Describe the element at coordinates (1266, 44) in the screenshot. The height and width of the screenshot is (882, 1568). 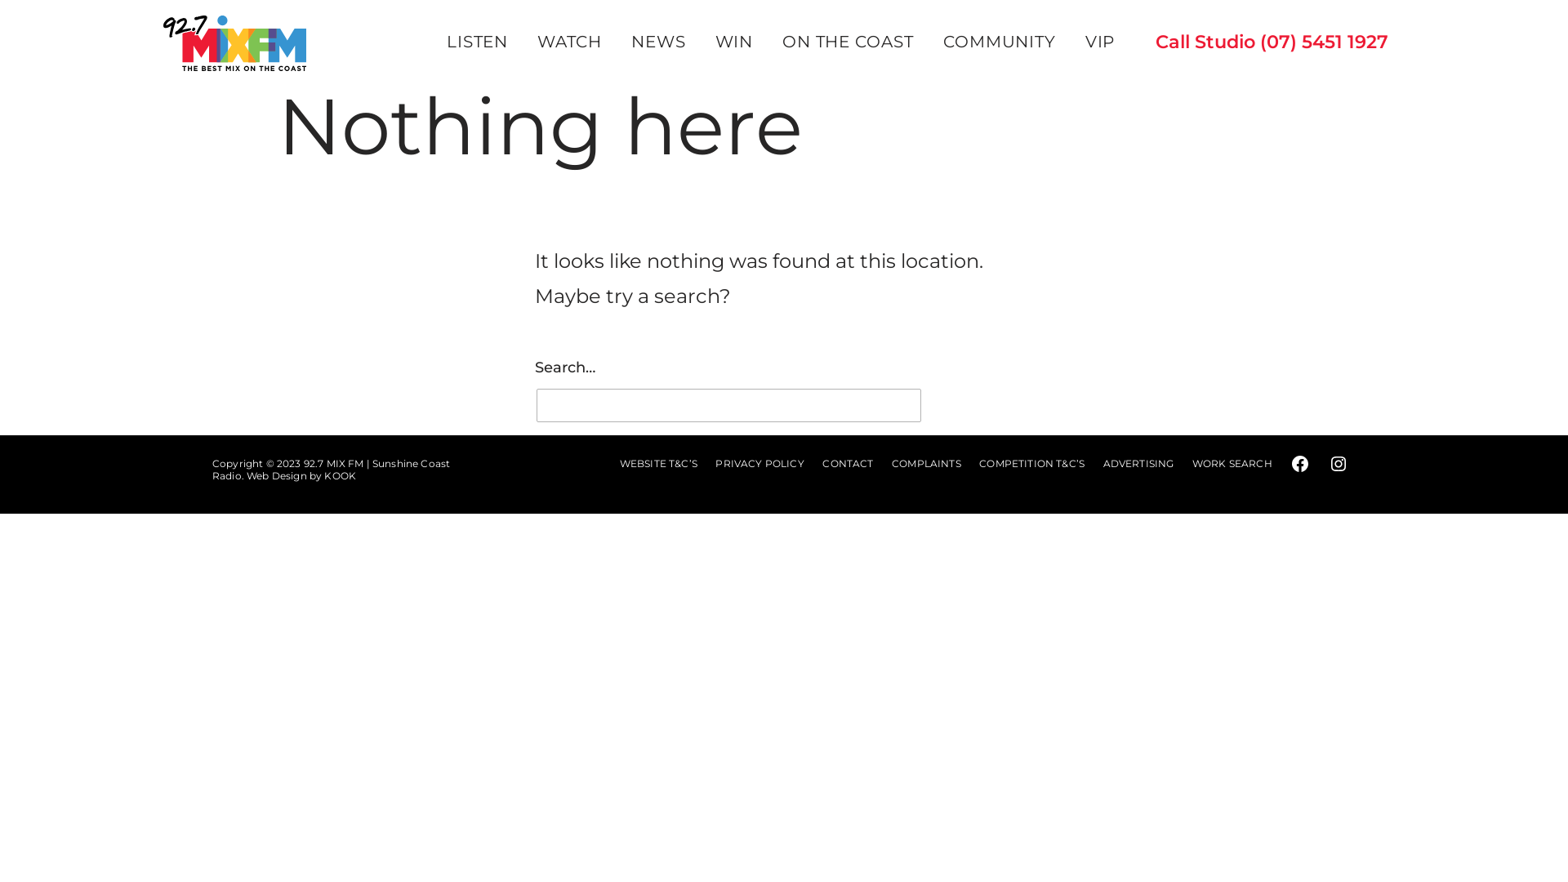
I see `Call Studio (07) 5451 1927` at that location.